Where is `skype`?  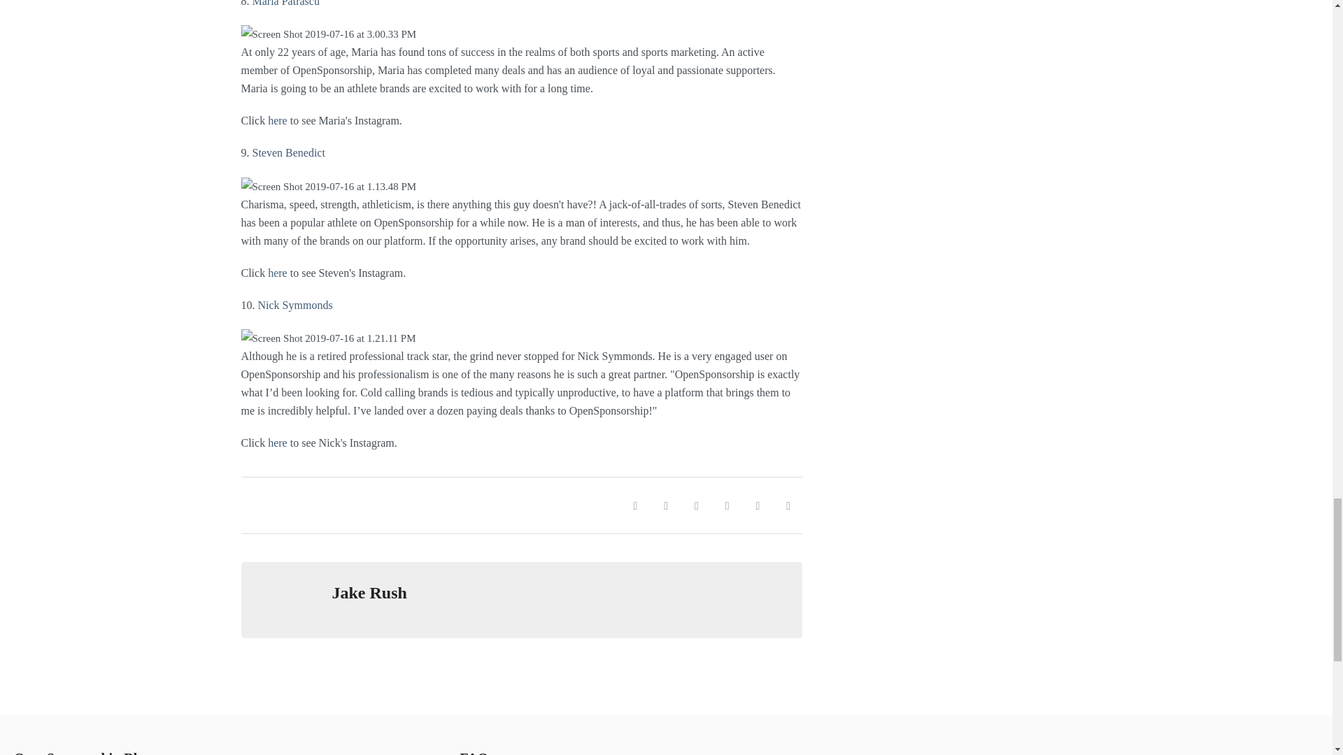 skype is located at coordinates (788, 505).